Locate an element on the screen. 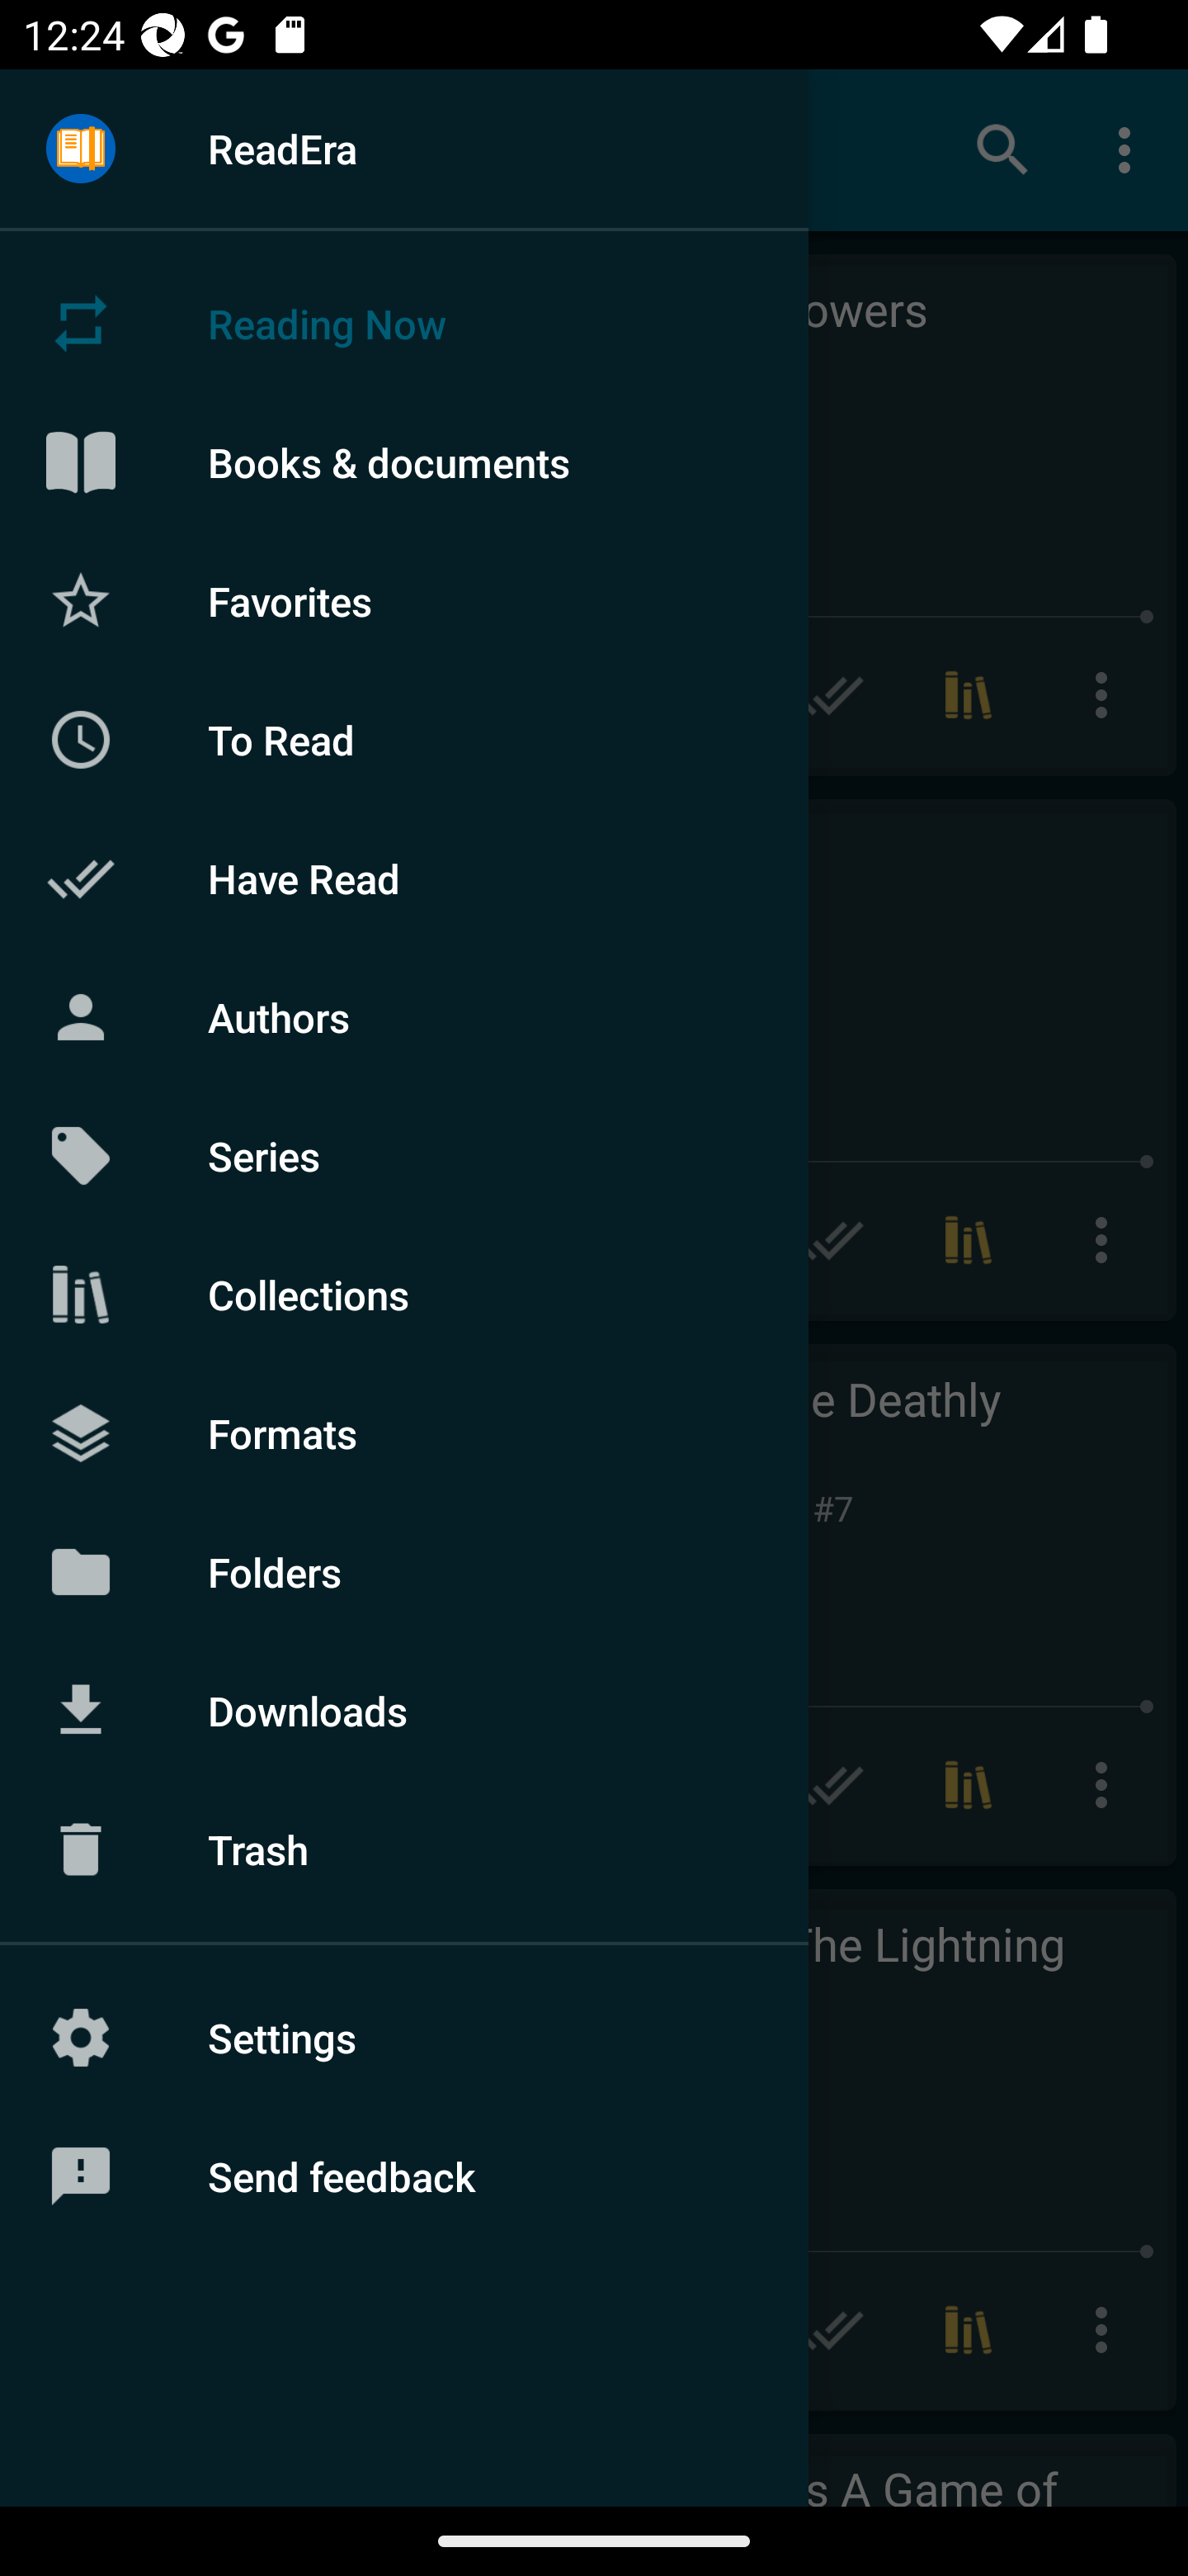 This screenshot has height=2576, width=1188. Favorites is located at coordinates (404, 599).